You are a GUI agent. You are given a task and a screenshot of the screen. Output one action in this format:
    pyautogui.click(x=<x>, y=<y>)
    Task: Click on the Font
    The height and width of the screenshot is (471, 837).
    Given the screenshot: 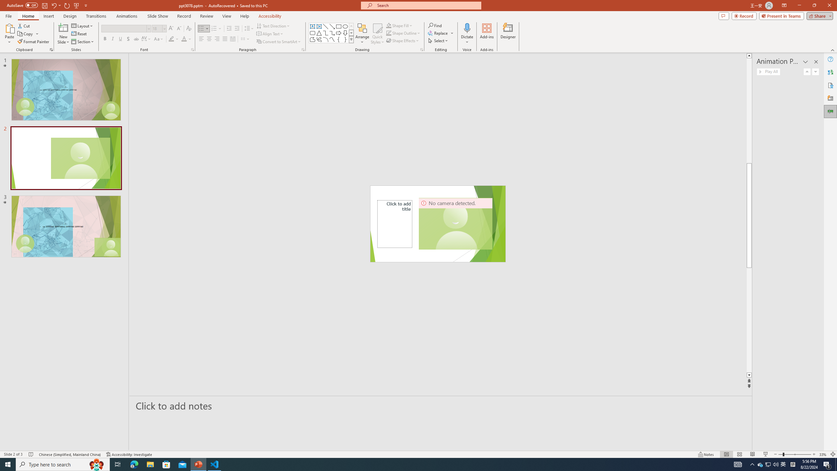 What is the action you would take?
    pyautogui.click(x=126, y=29)
    